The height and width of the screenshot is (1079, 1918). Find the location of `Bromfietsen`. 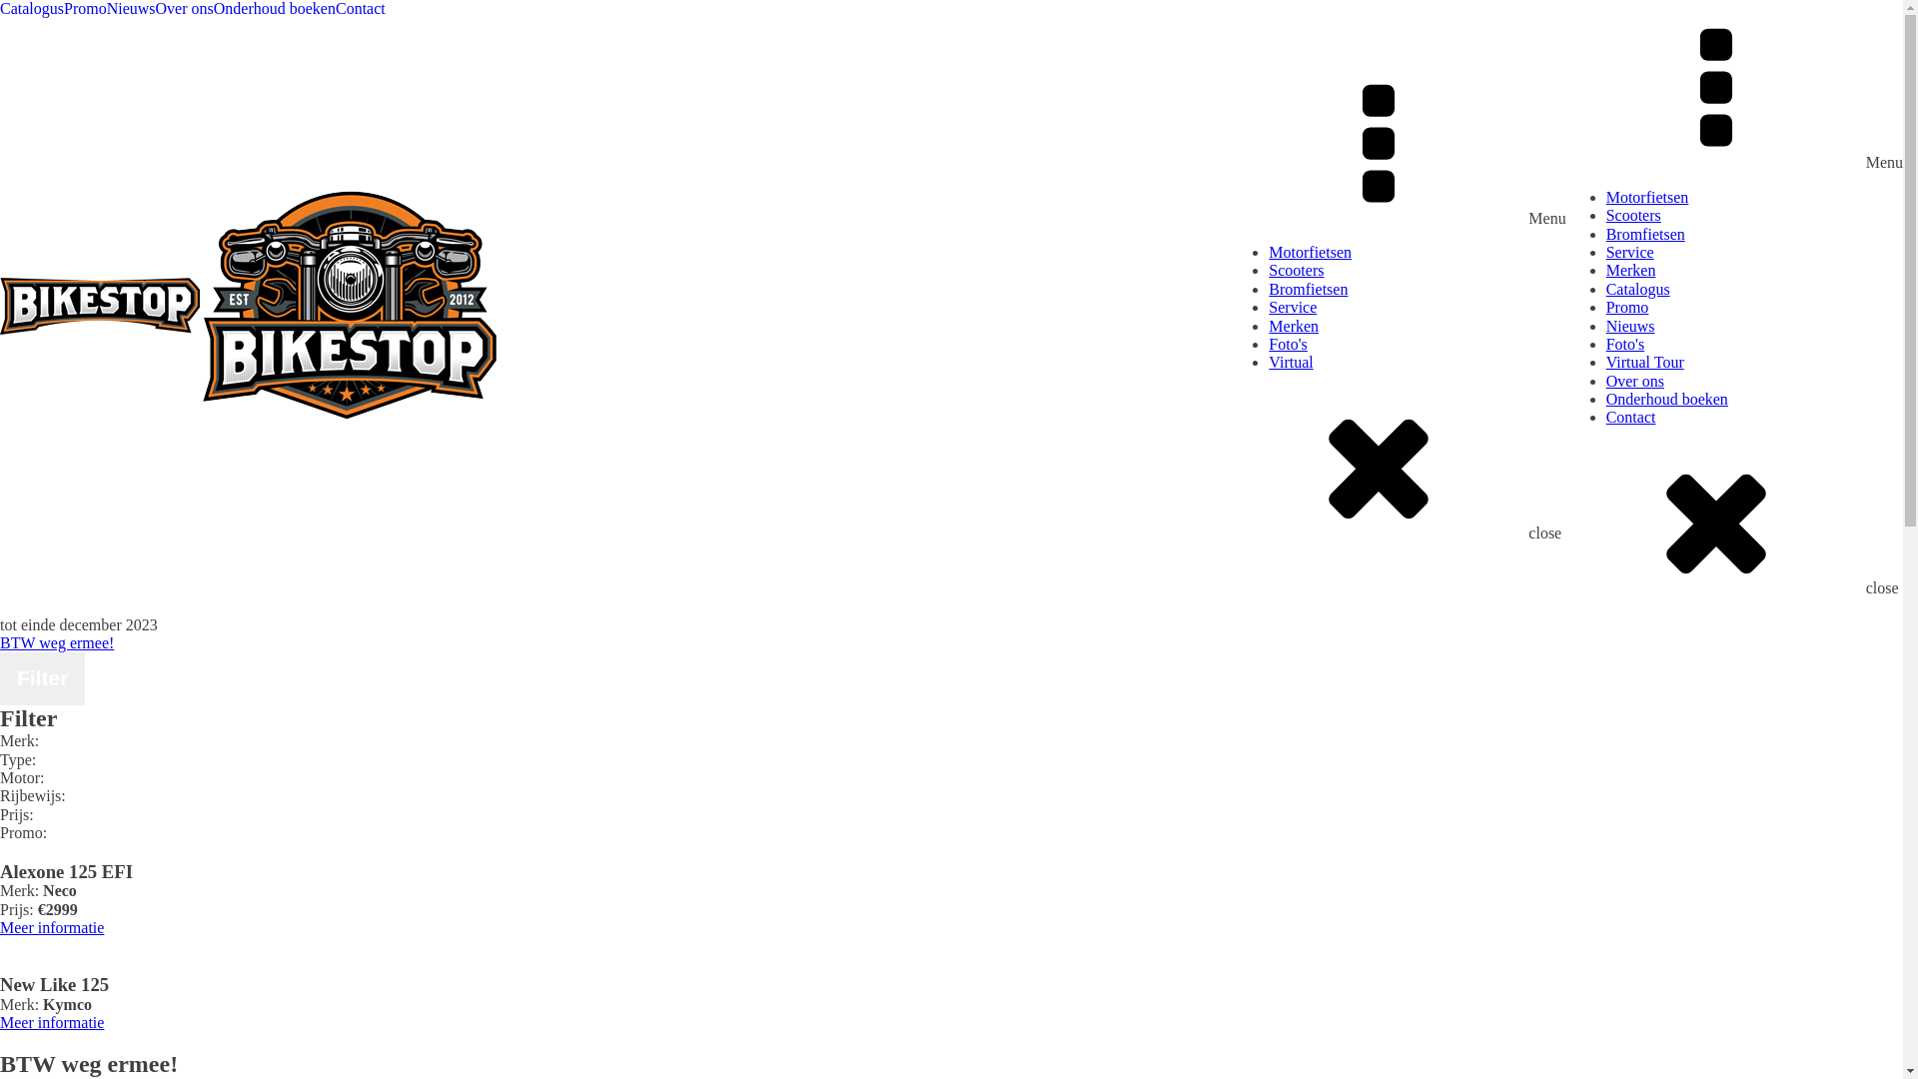

Bromfietsen is located at coordinates (1417, 290).